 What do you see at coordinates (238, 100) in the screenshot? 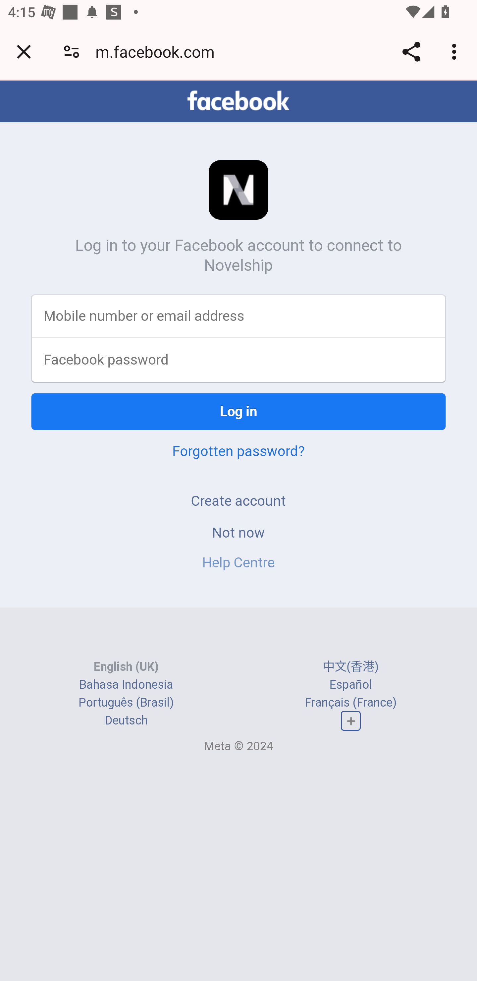
I see `facebook` at bounding box center [238, 100].